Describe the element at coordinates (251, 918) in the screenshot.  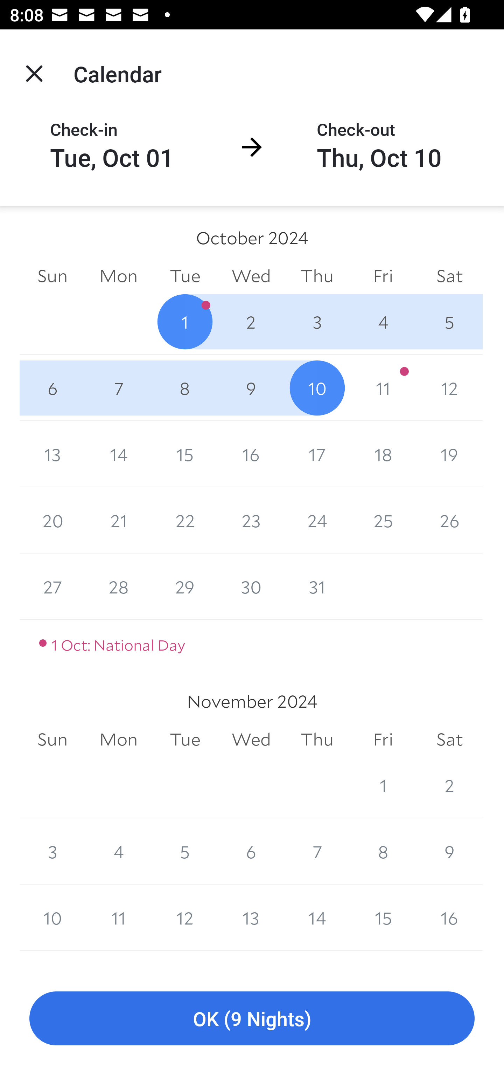
I see `13 13 November 2024` at that location.